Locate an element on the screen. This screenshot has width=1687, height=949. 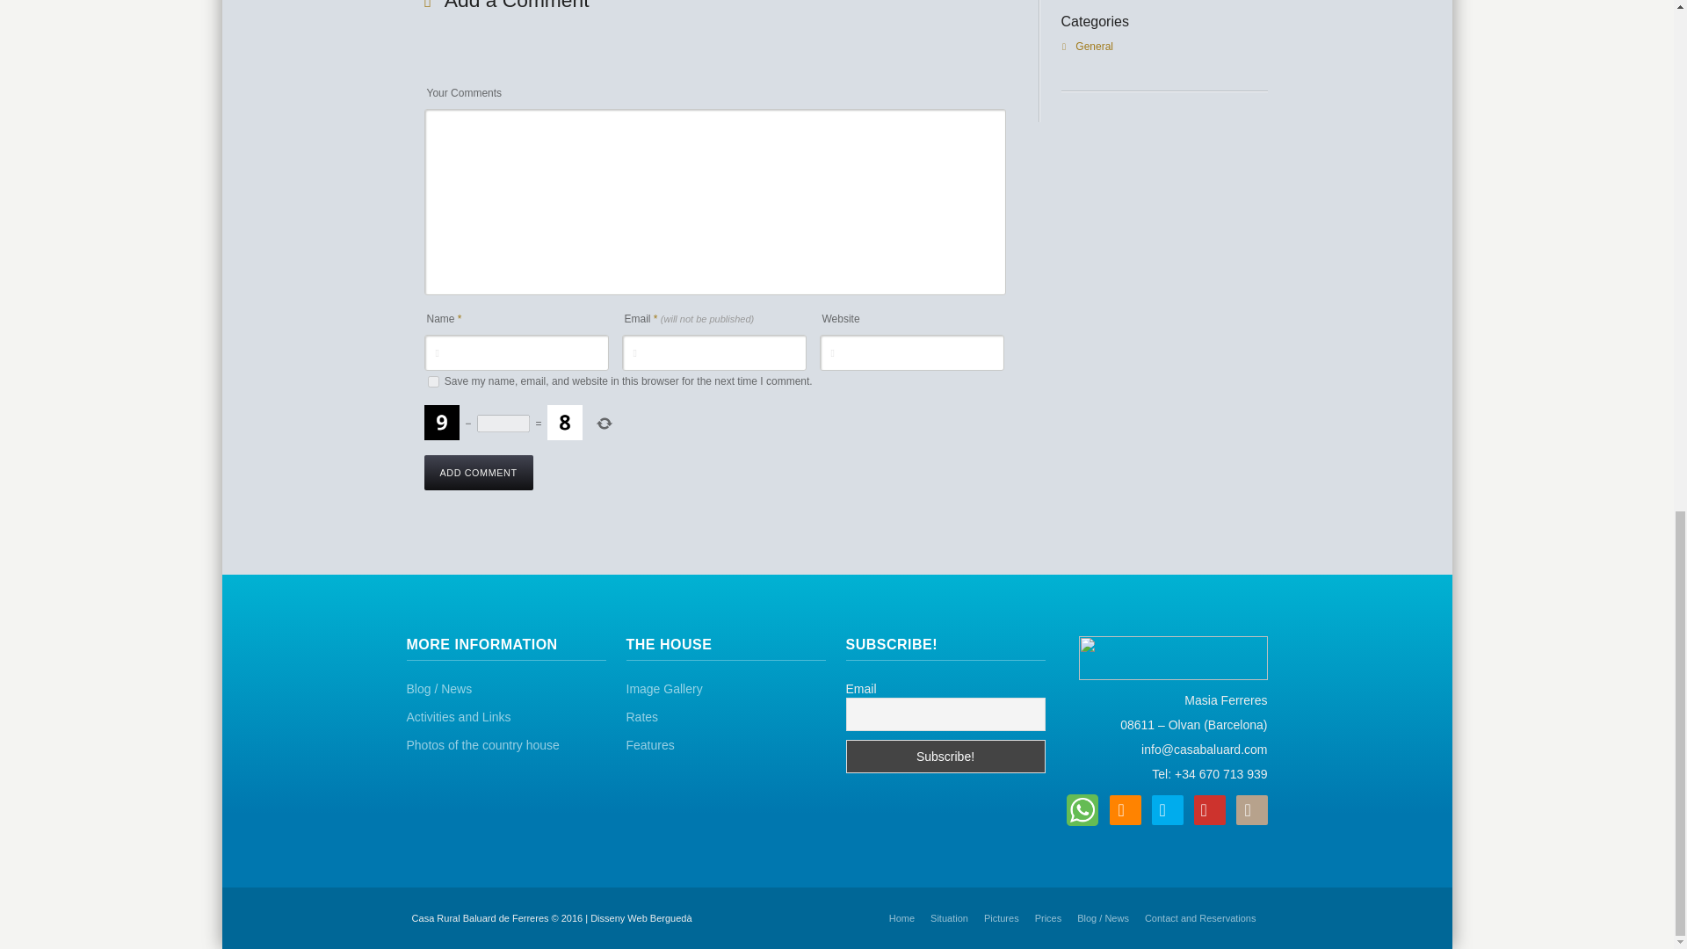
Twitter is located at coordinates (1166, 810).